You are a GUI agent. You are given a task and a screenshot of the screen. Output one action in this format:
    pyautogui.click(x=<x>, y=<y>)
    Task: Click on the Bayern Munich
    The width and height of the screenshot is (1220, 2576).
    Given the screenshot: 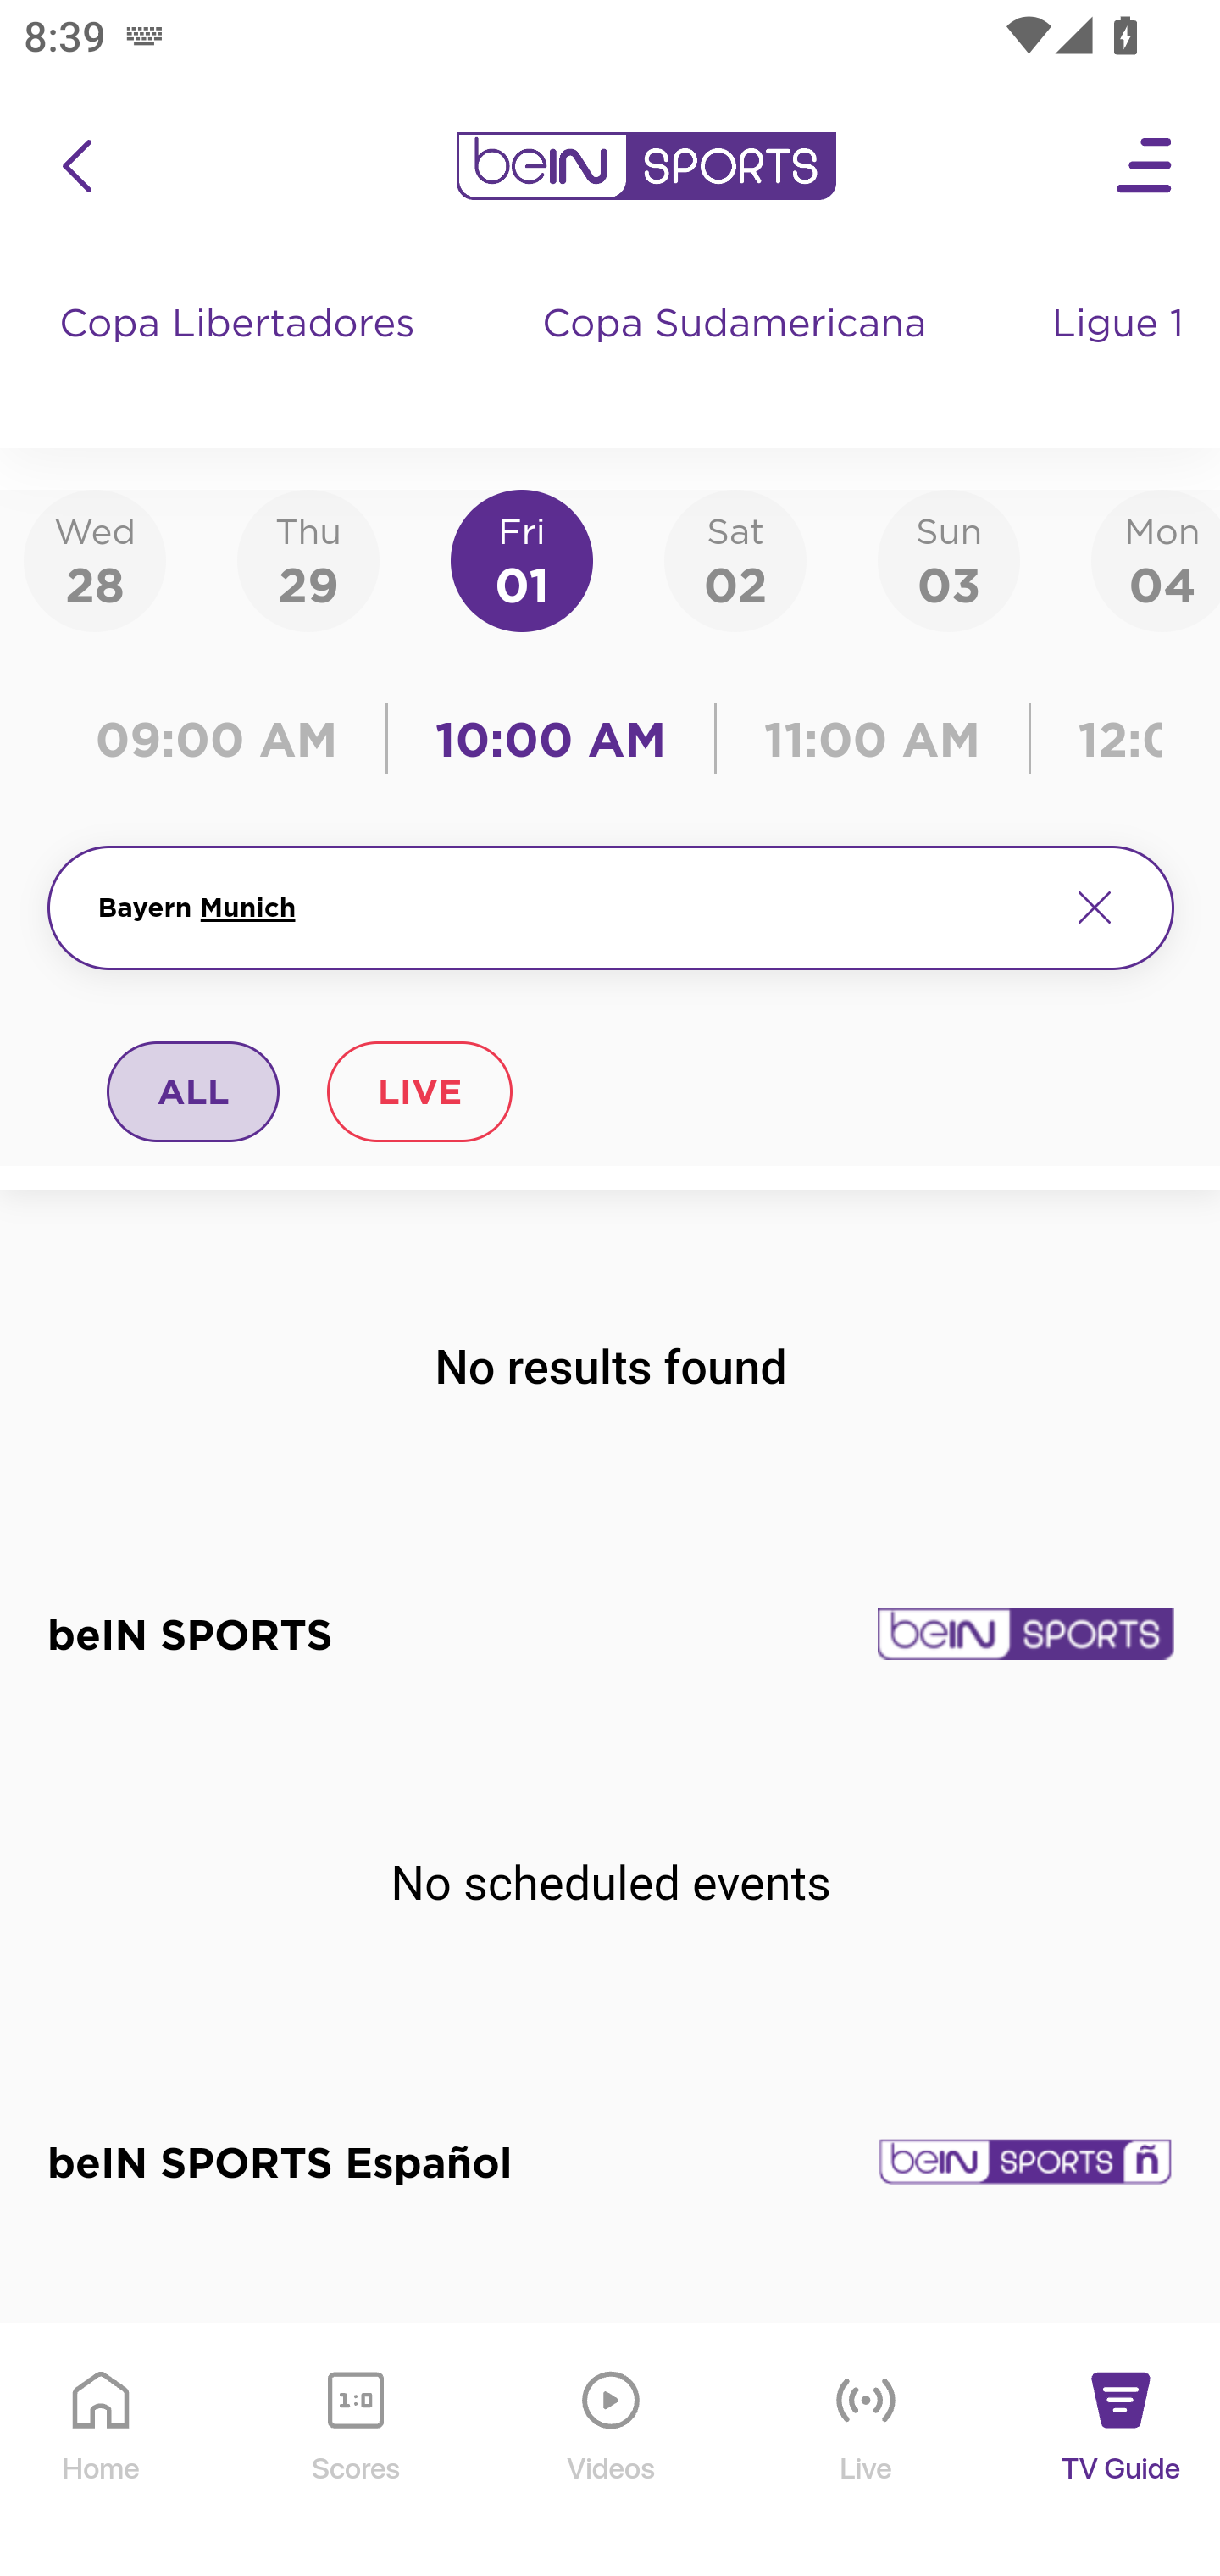 What is the action you would take?
    pyautogui.click(x=569, y=908)
    